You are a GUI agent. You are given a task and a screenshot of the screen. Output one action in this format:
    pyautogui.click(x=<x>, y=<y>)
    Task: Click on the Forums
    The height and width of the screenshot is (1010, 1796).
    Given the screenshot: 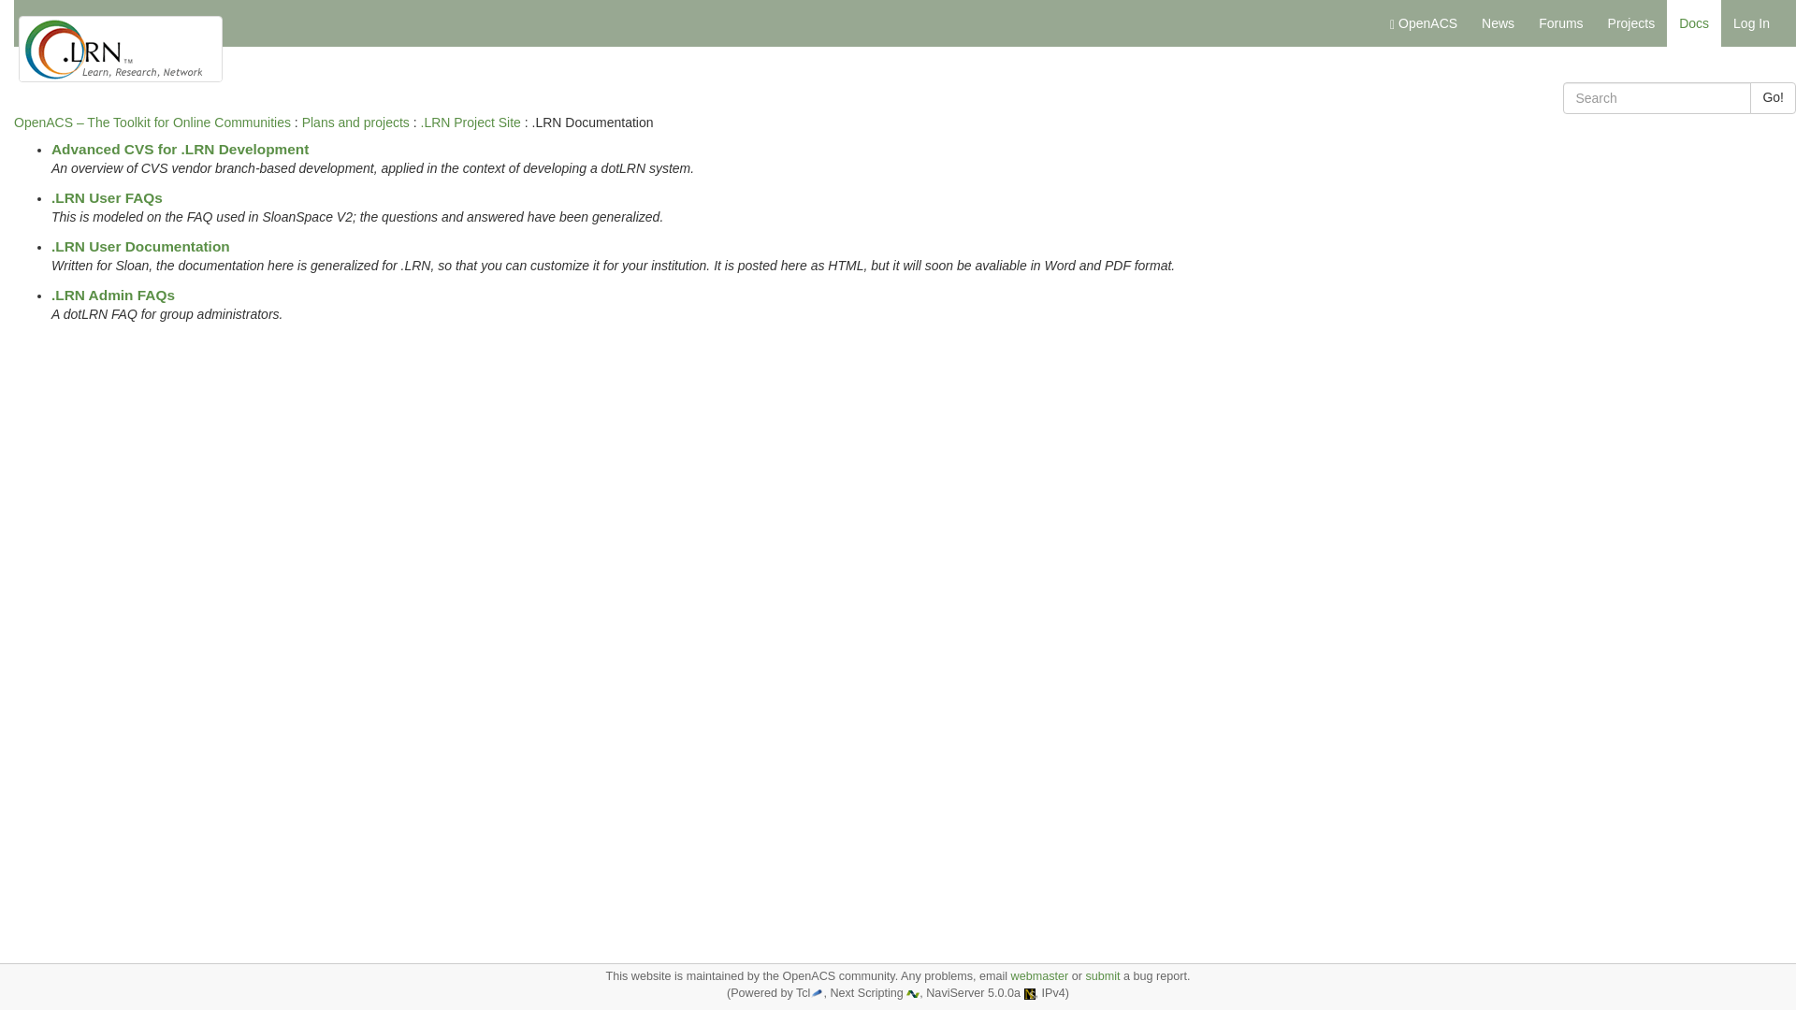 What is the action you would take?
    pyautogui.click(x=1560, y=22)
    